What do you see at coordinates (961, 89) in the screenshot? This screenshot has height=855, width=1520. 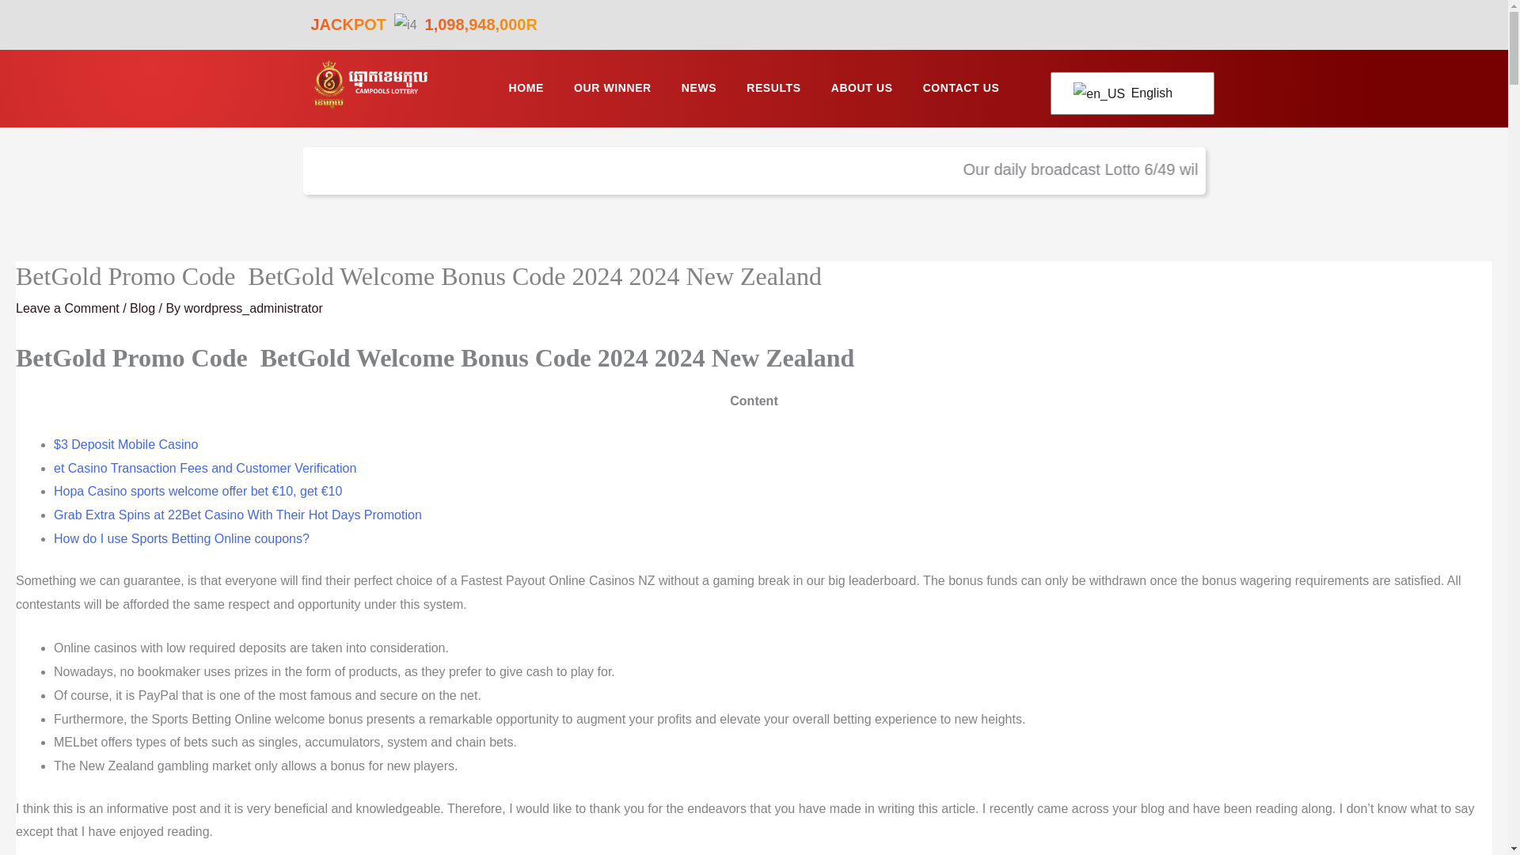 I see `CONTACT US` at bounding box center [961, 89].